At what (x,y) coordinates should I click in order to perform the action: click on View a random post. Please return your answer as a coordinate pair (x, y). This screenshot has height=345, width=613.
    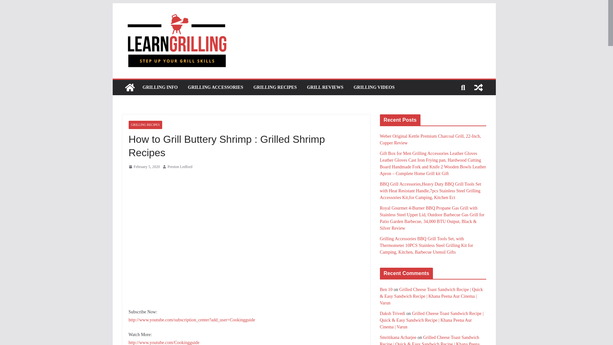
    Looking at the image, I should click on (478, 88).